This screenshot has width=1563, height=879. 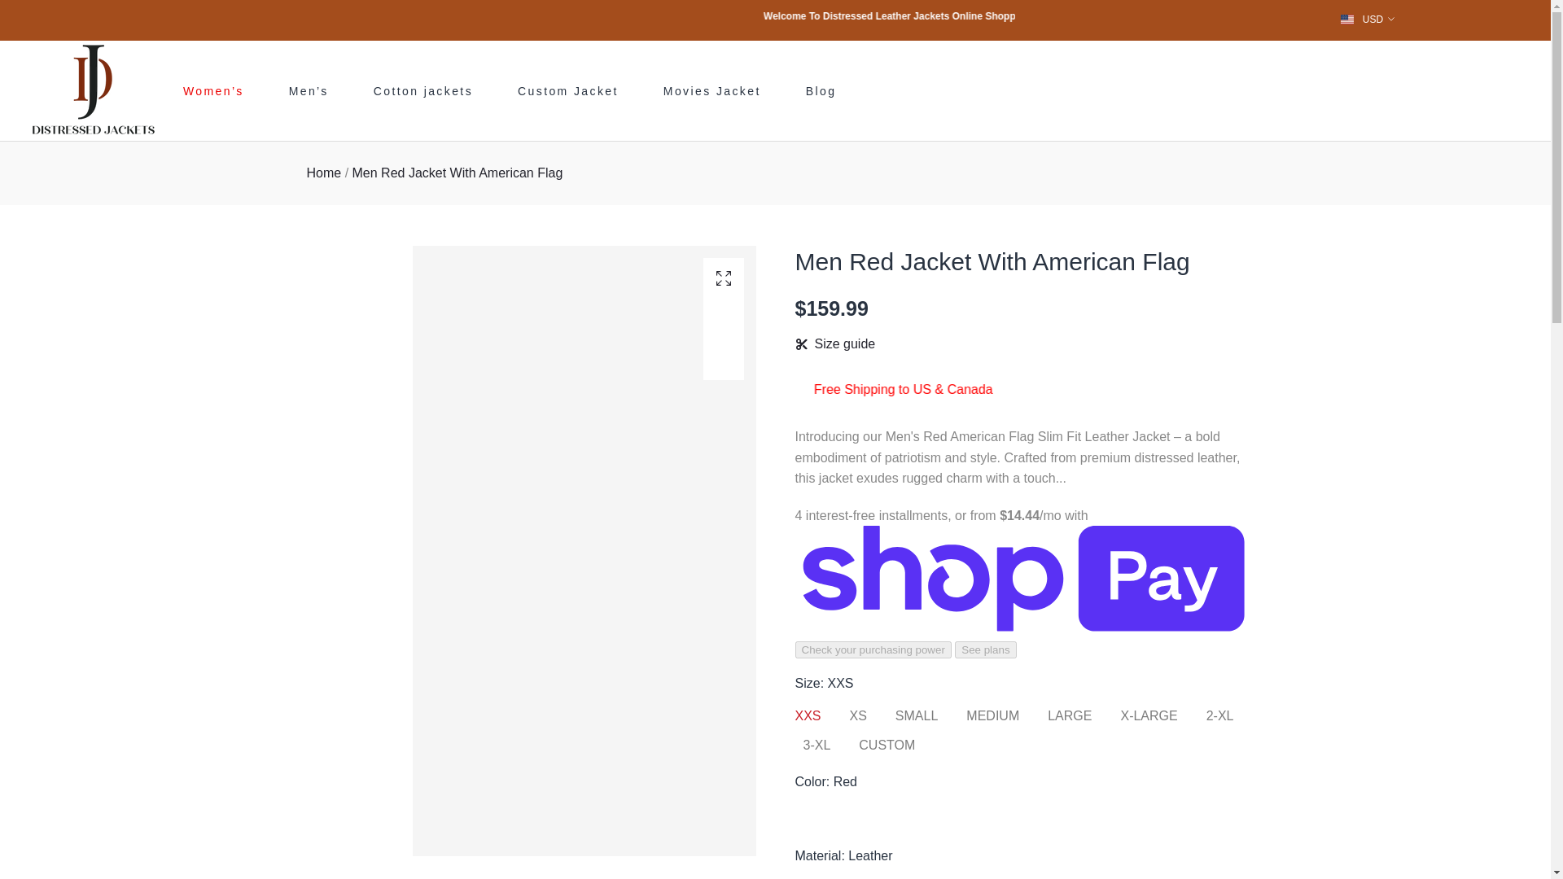 What do you see at coordinates (869, 816) in the screenshot?
I see `Blue` at bounding box center [869, 816].